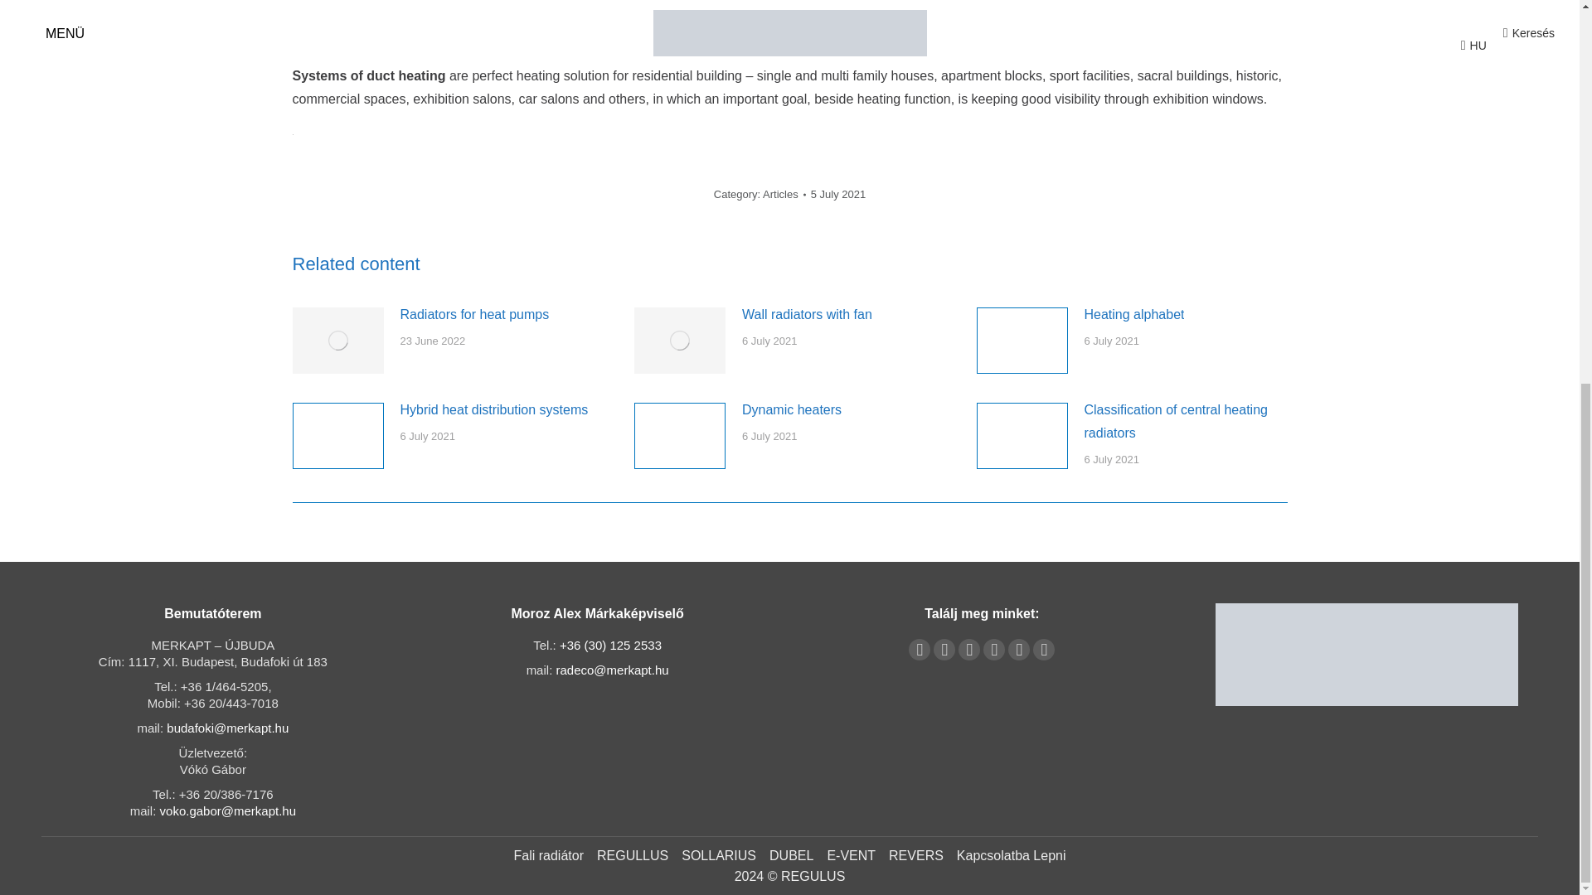 This screenshot has width=1592, height=895. Describe the element at coordinates (1043, 650) in the screenshot. I see `Whatsapp page opens in new window` at that location.